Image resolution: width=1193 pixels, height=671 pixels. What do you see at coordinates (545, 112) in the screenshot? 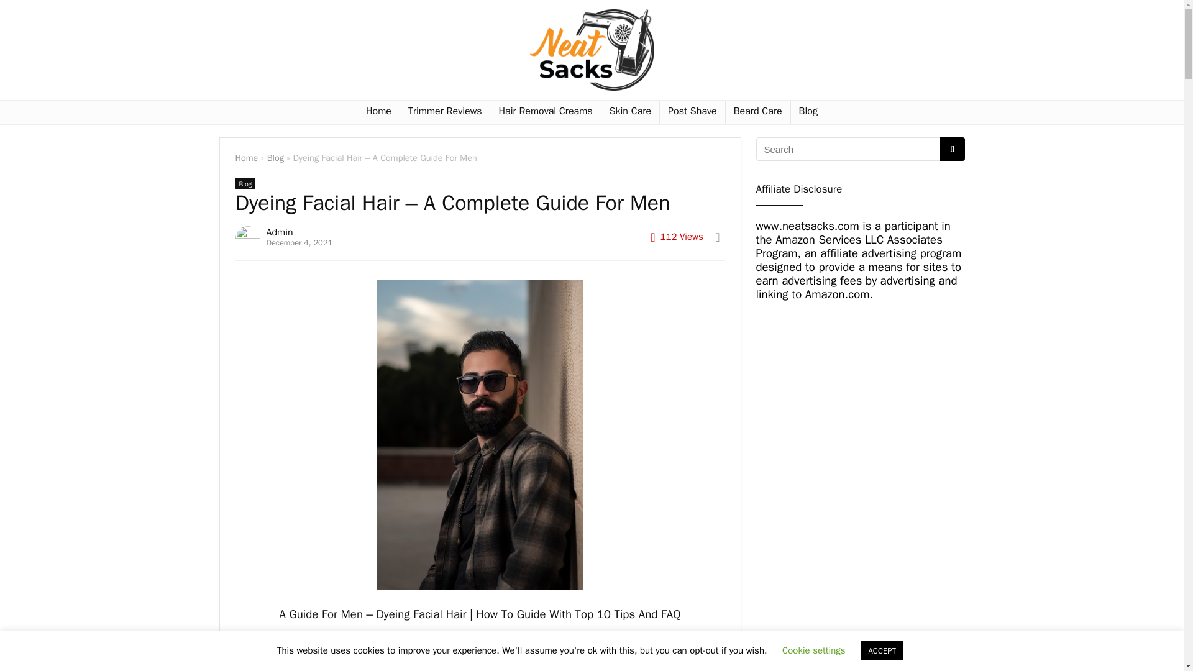
I see `Hair Removal Creams` at bounding box center [545, 112].